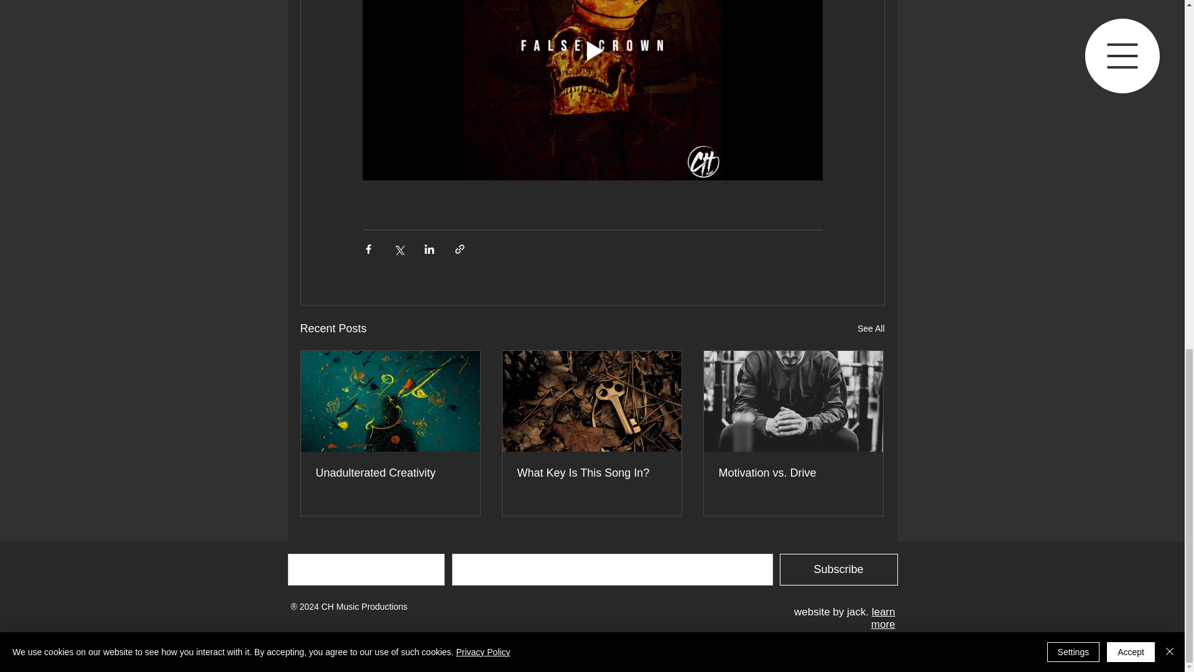 Image resolution: width=1194 pixels, height=672 pixels. I want to click on Motivation vs. Drive, so click(793, 473).